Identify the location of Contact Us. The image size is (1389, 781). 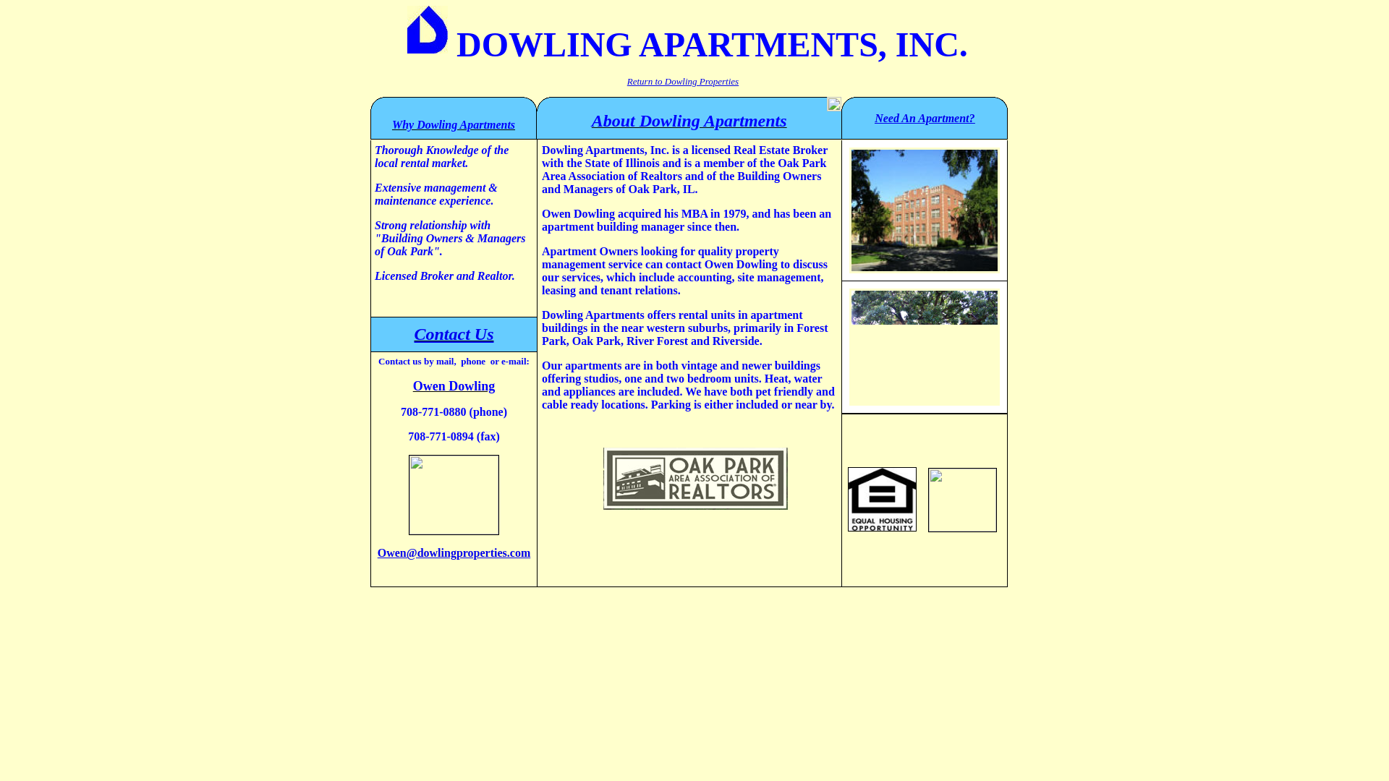
(453, 334).